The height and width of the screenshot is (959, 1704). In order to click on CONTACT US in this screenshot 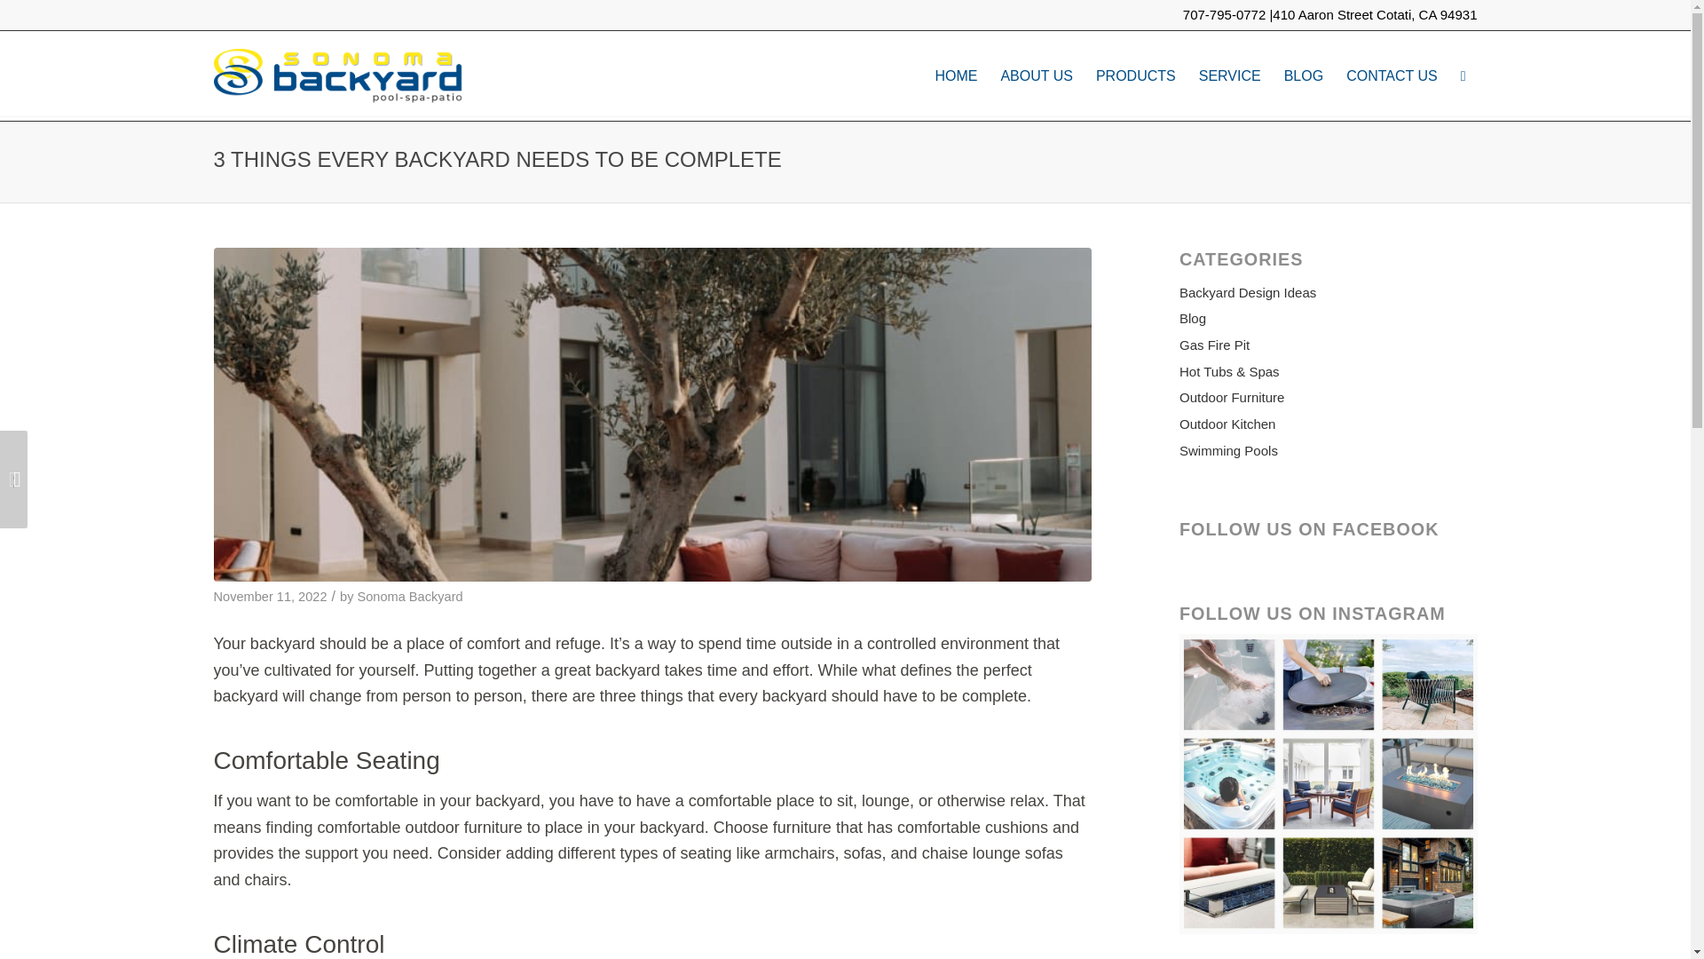, I will do `click(1392, 75)`.